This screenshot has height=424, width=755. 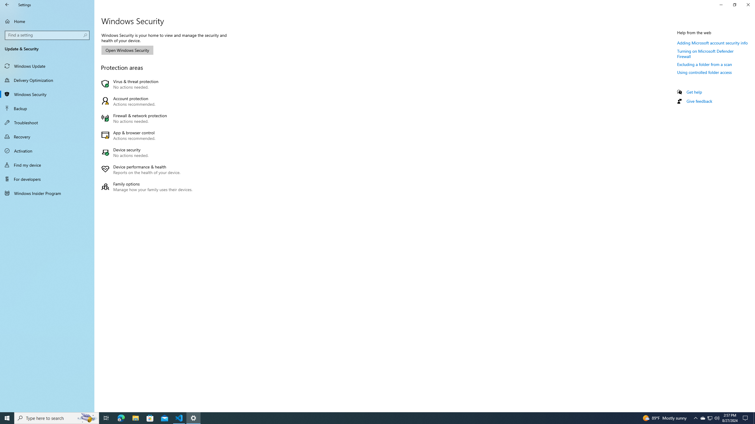 I want to click on Firewall & network protection No actions needed., so click(x=148, y=118).